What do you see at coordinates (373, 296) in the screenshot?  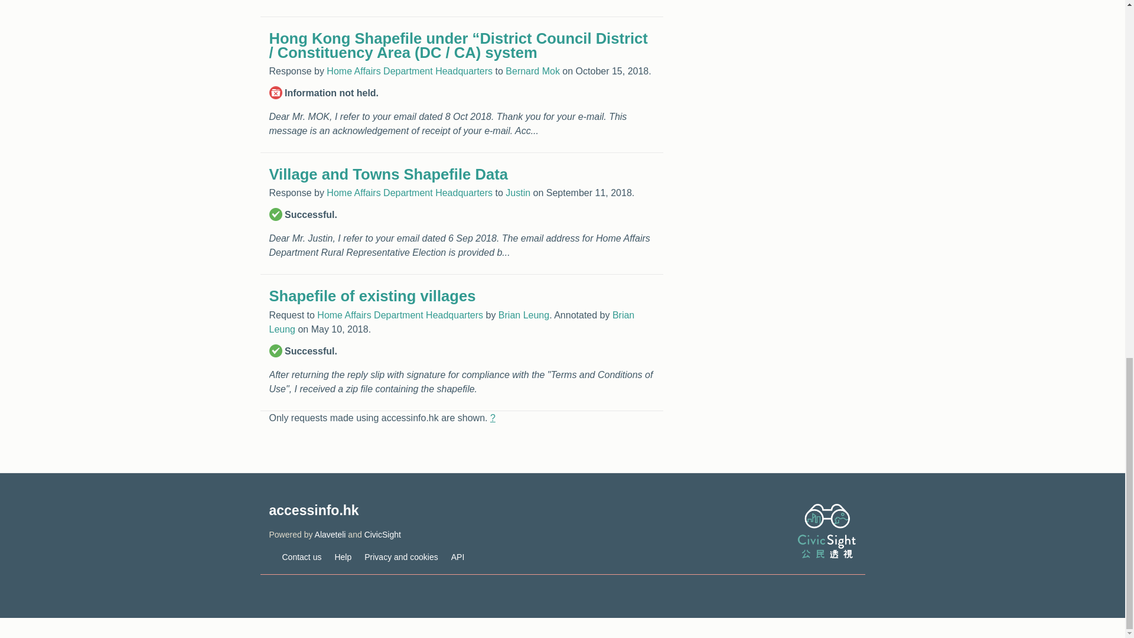 I see `Shapefile of existing villages` at bounding box center [373, 296].